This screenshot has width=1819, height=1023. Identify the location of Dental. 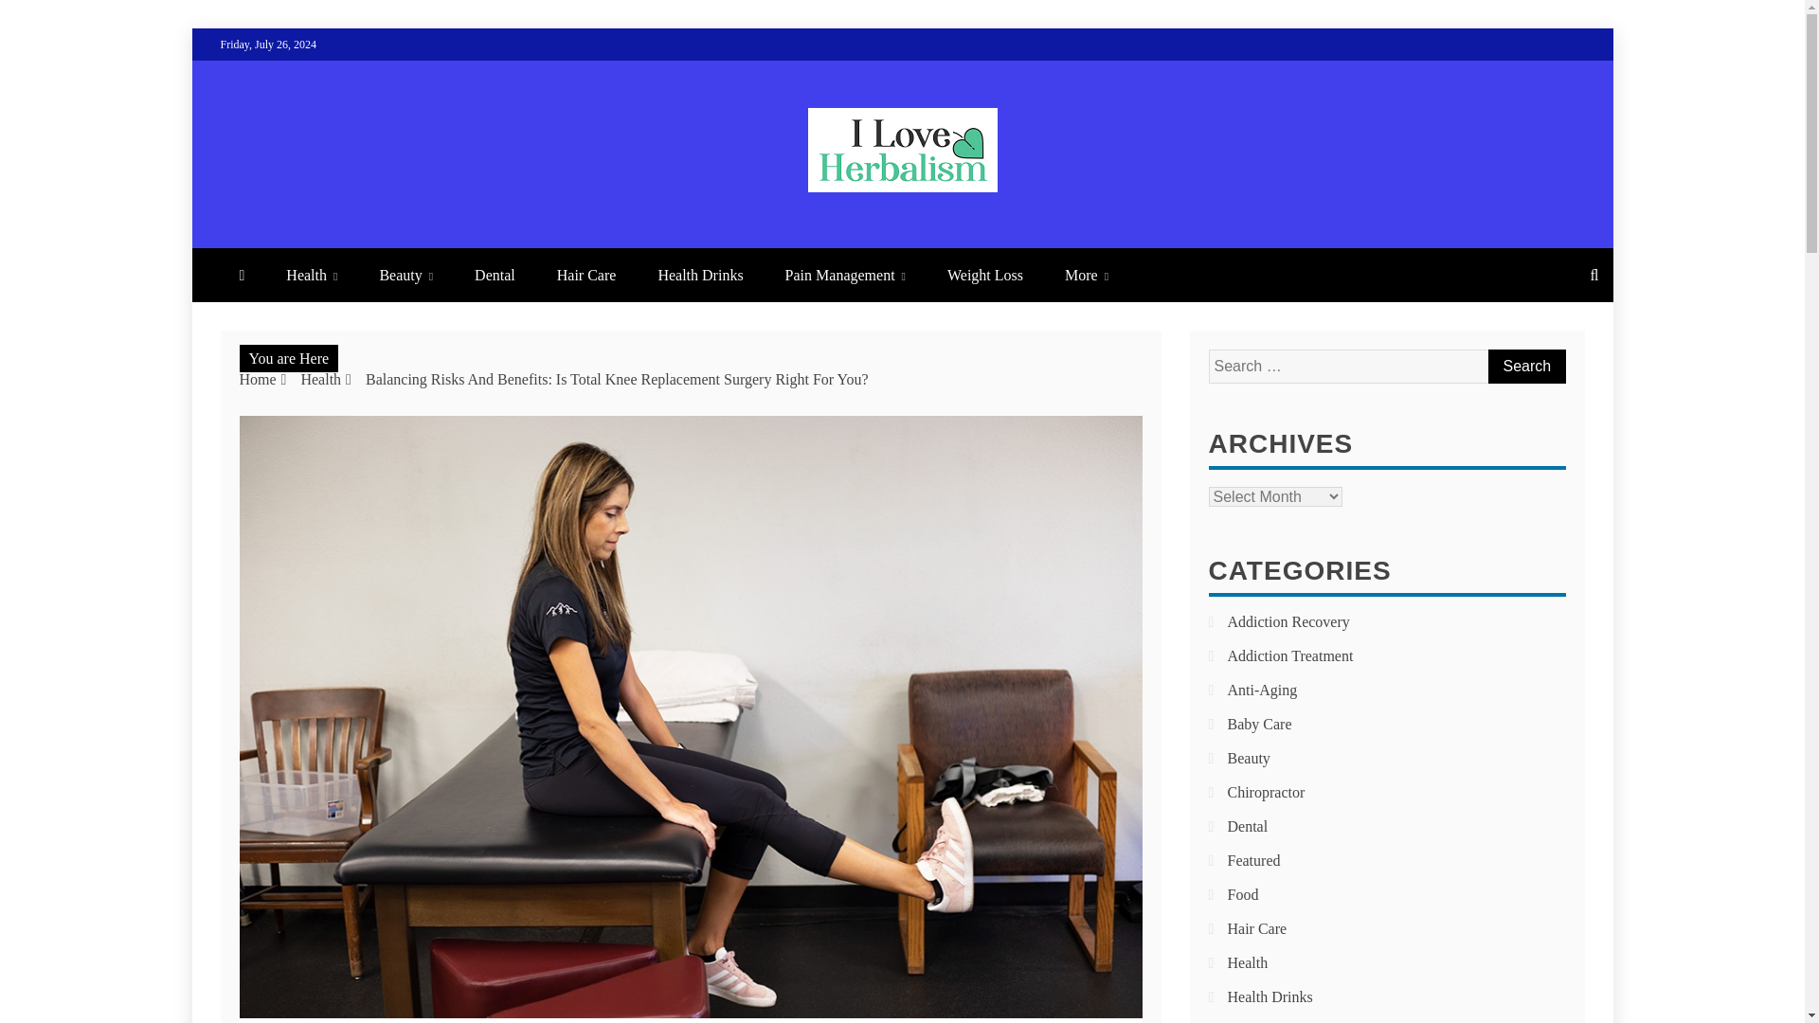
(495, 275).